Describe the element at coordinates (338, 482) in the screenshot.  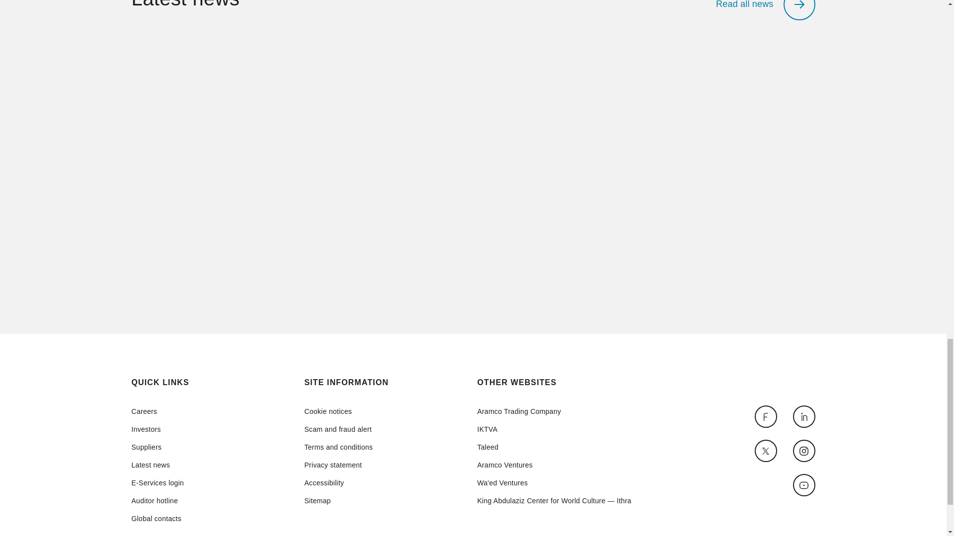
I see `Accessibility` at that location.